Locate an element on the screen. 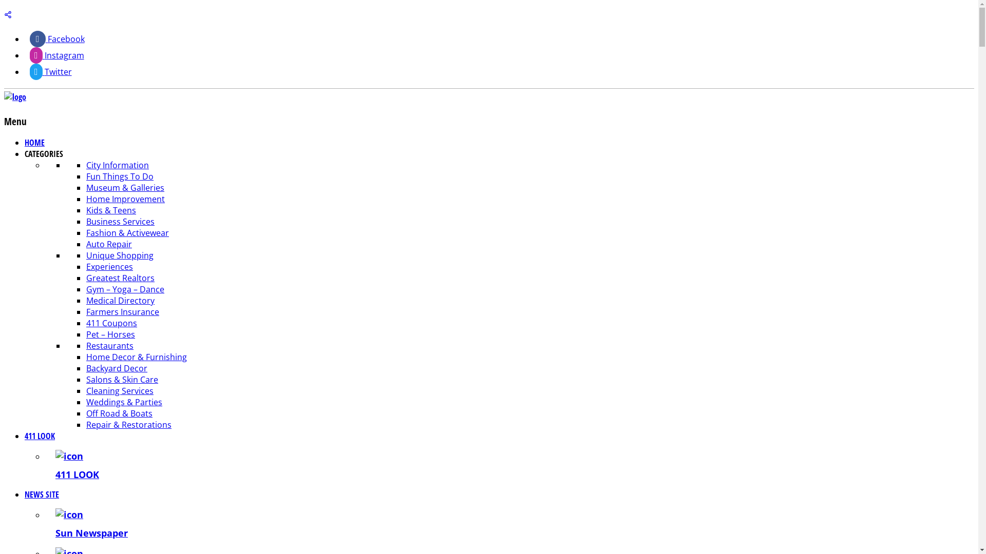  Repair & Restorations is located at coordinates (129, 425).